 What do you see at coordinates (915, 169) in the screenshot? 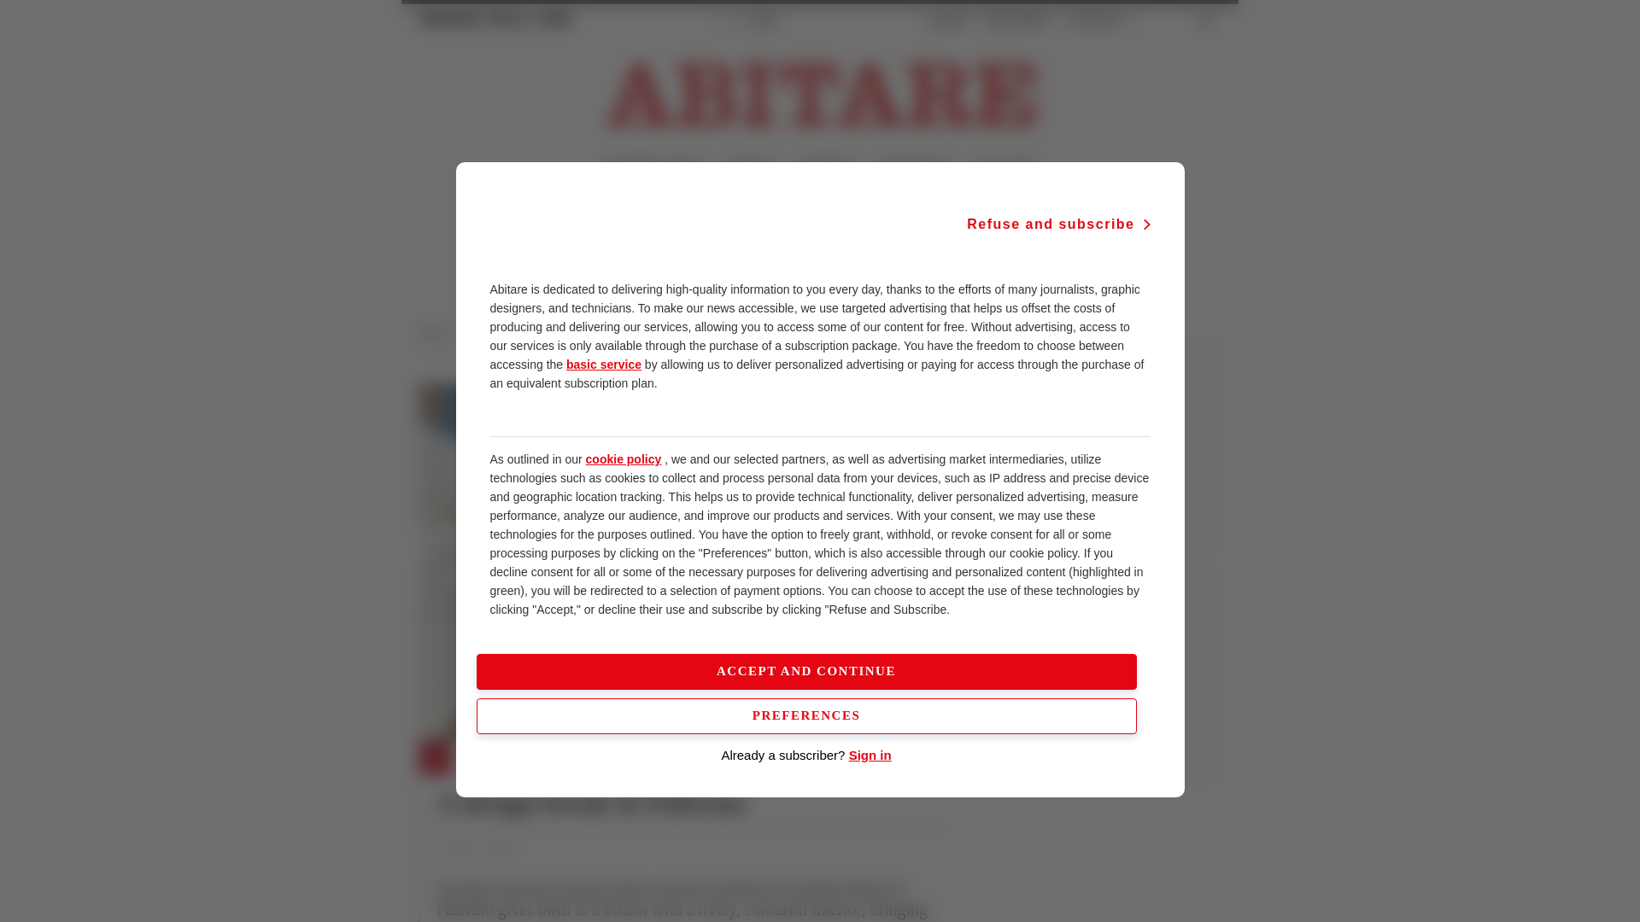
I see `RESEARCH` at bounding box center [915, 169].